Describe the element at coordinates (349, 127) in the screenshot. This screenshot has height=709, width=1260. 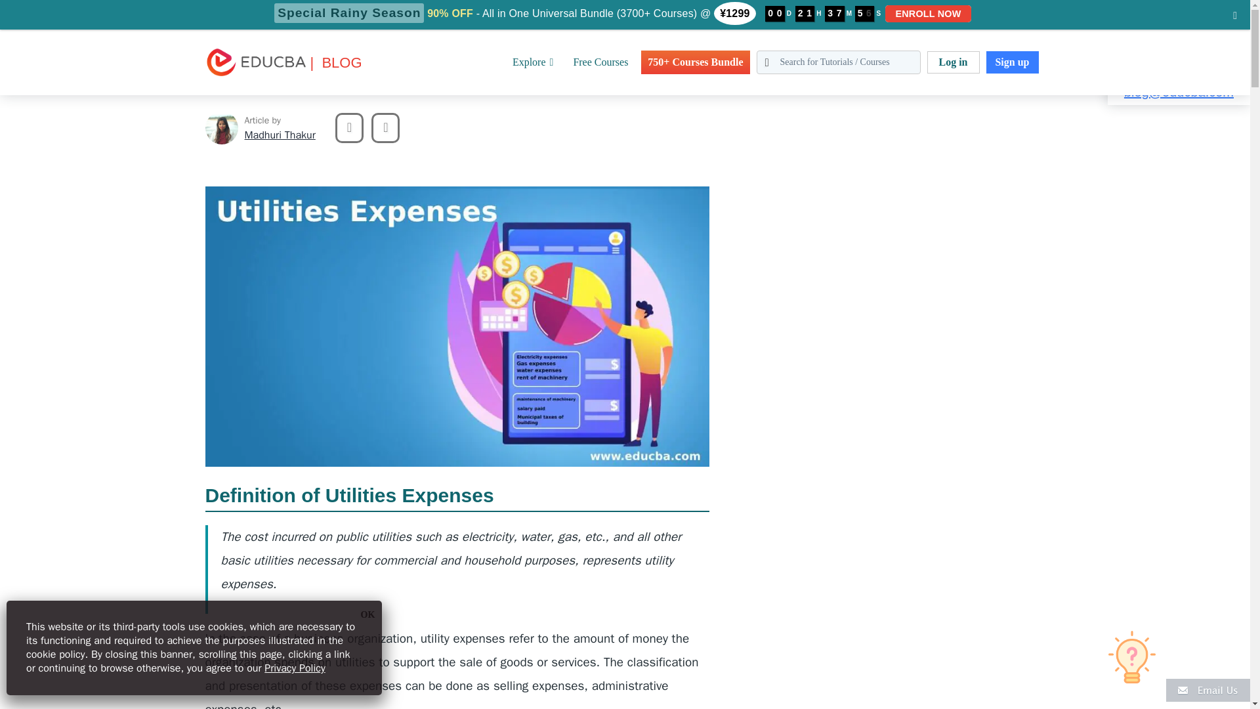
I see `Previous` at that location.